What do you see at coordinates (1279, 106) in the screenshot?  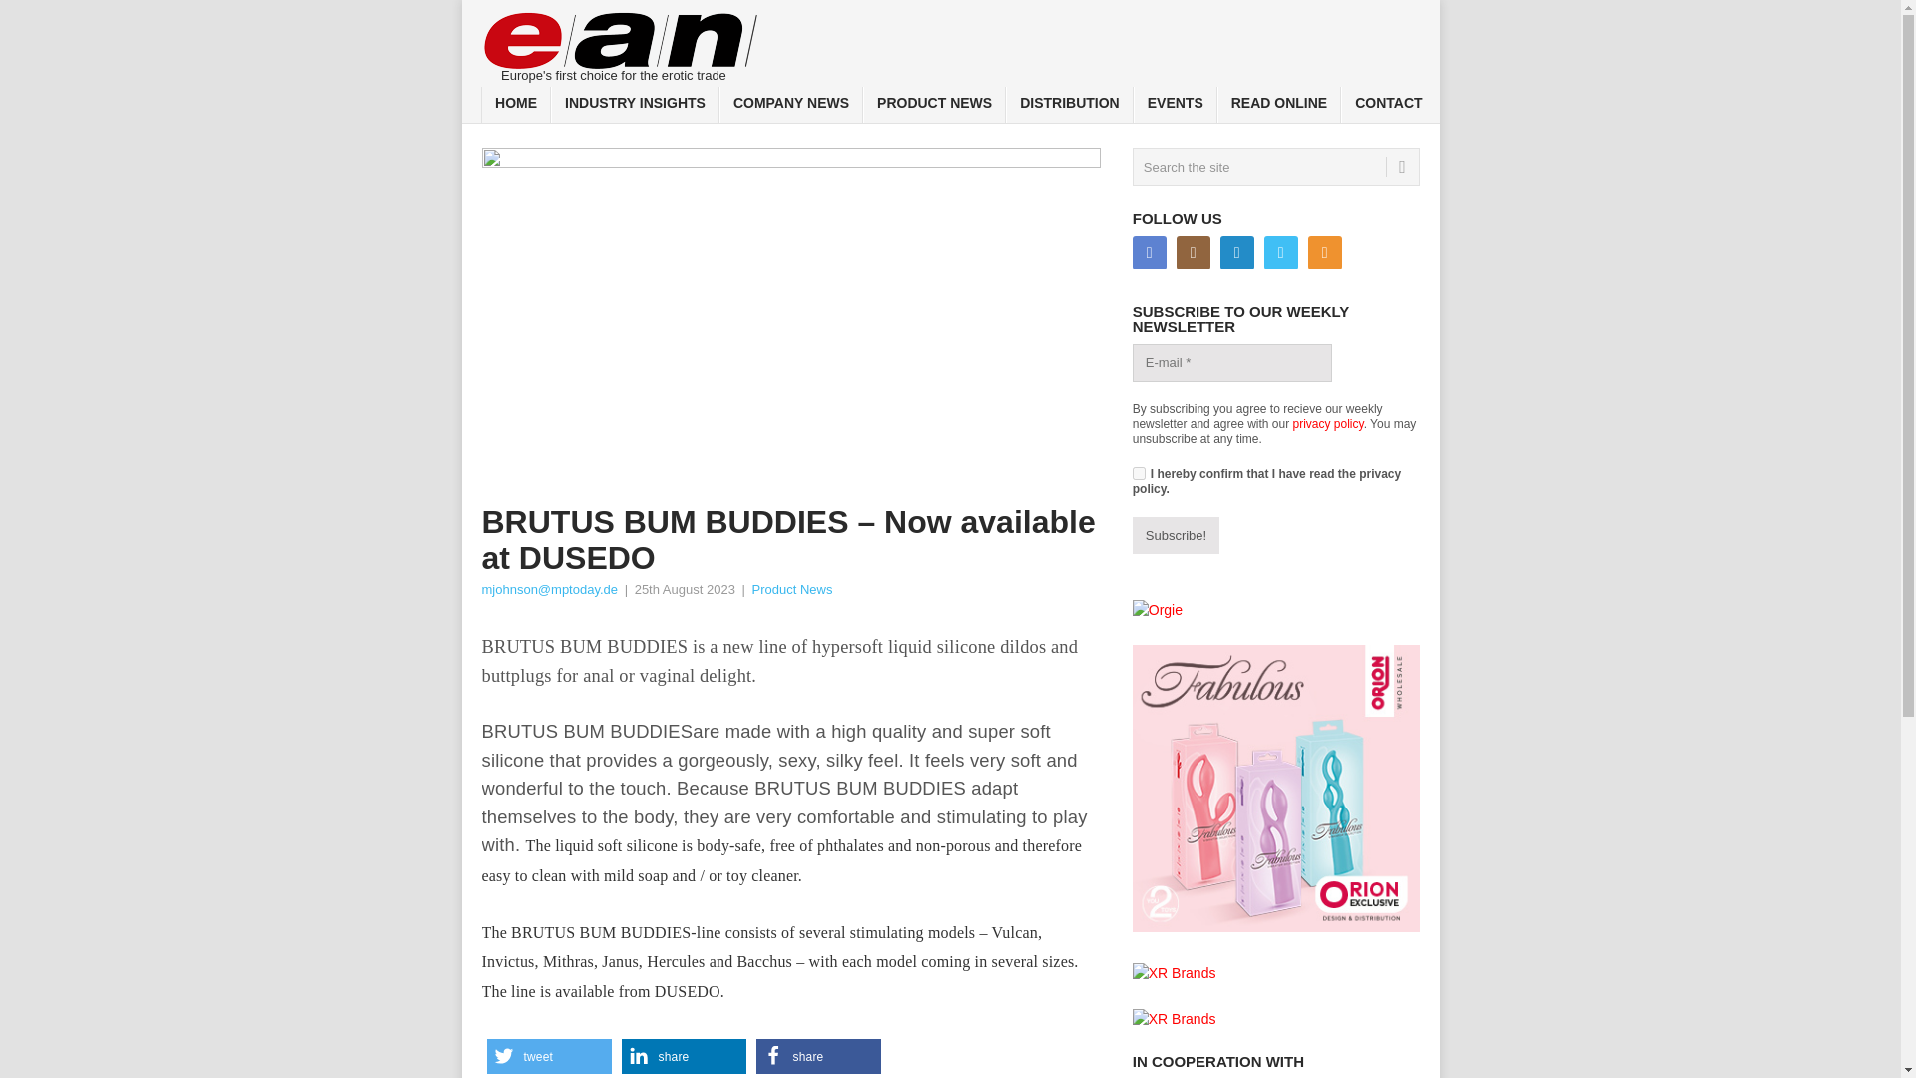 I see `READ ONLINE` at bounding box center [1279, 106].